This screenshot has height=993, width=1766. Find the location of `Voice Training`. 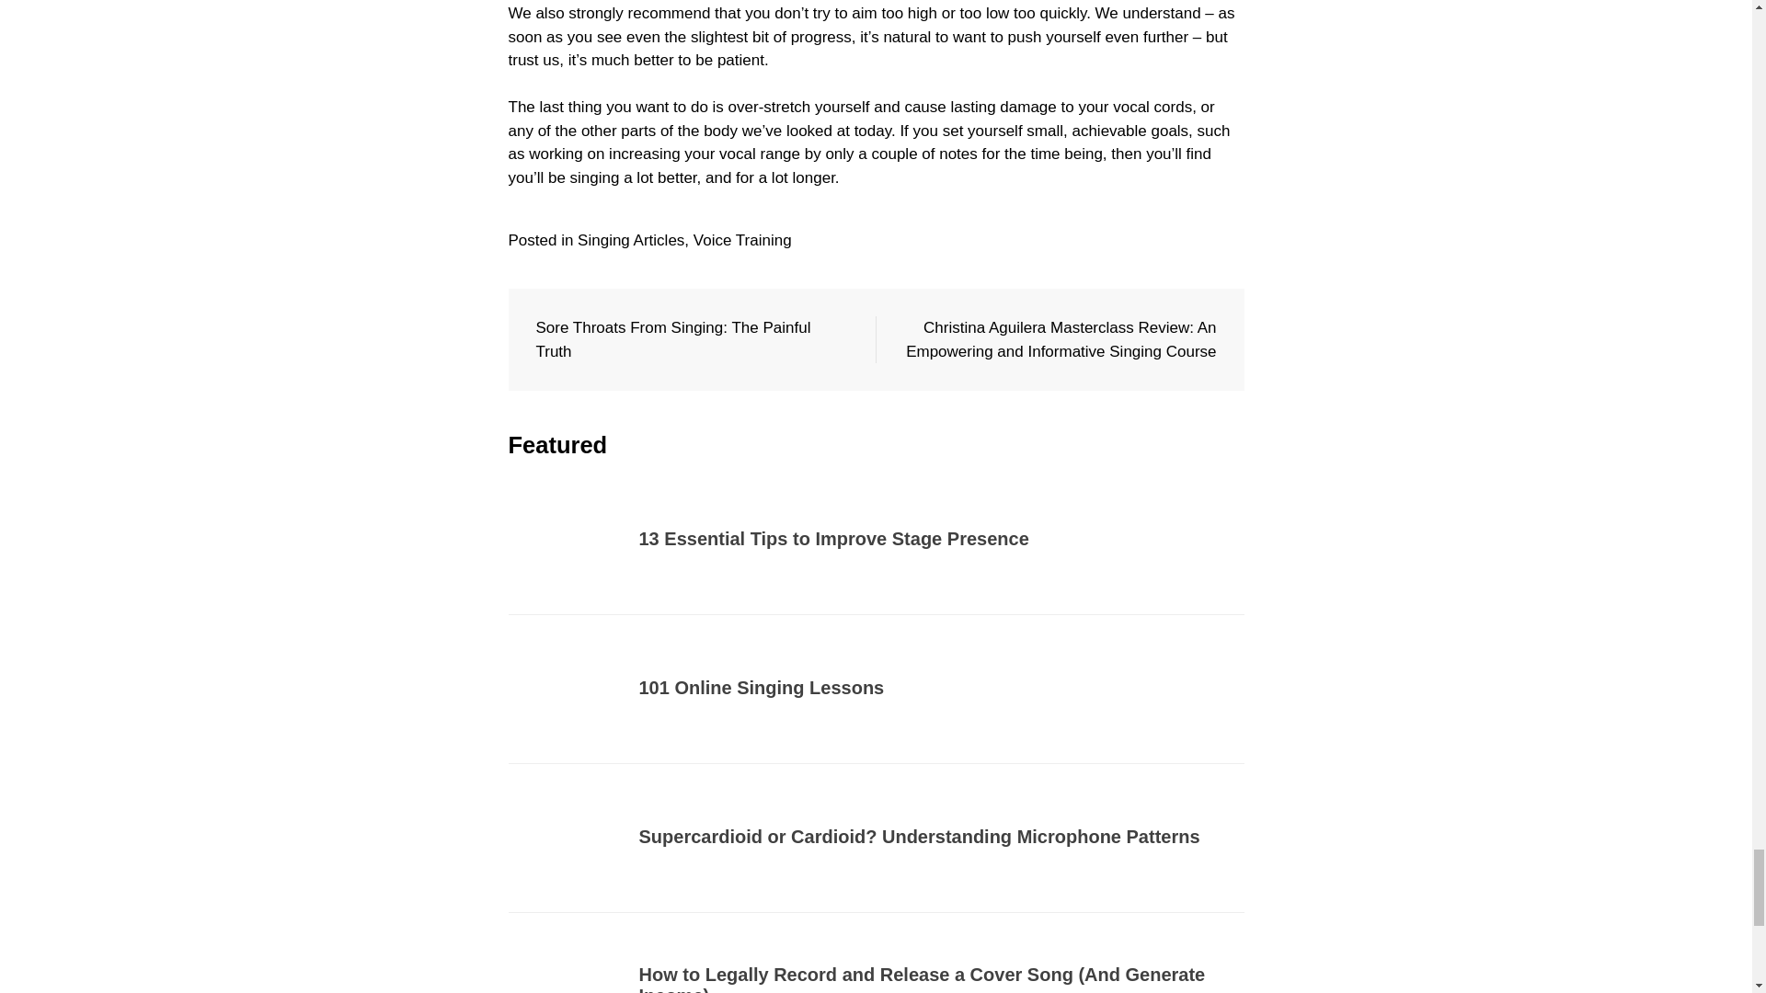

Voice Training is located at coordinates (742, 240).